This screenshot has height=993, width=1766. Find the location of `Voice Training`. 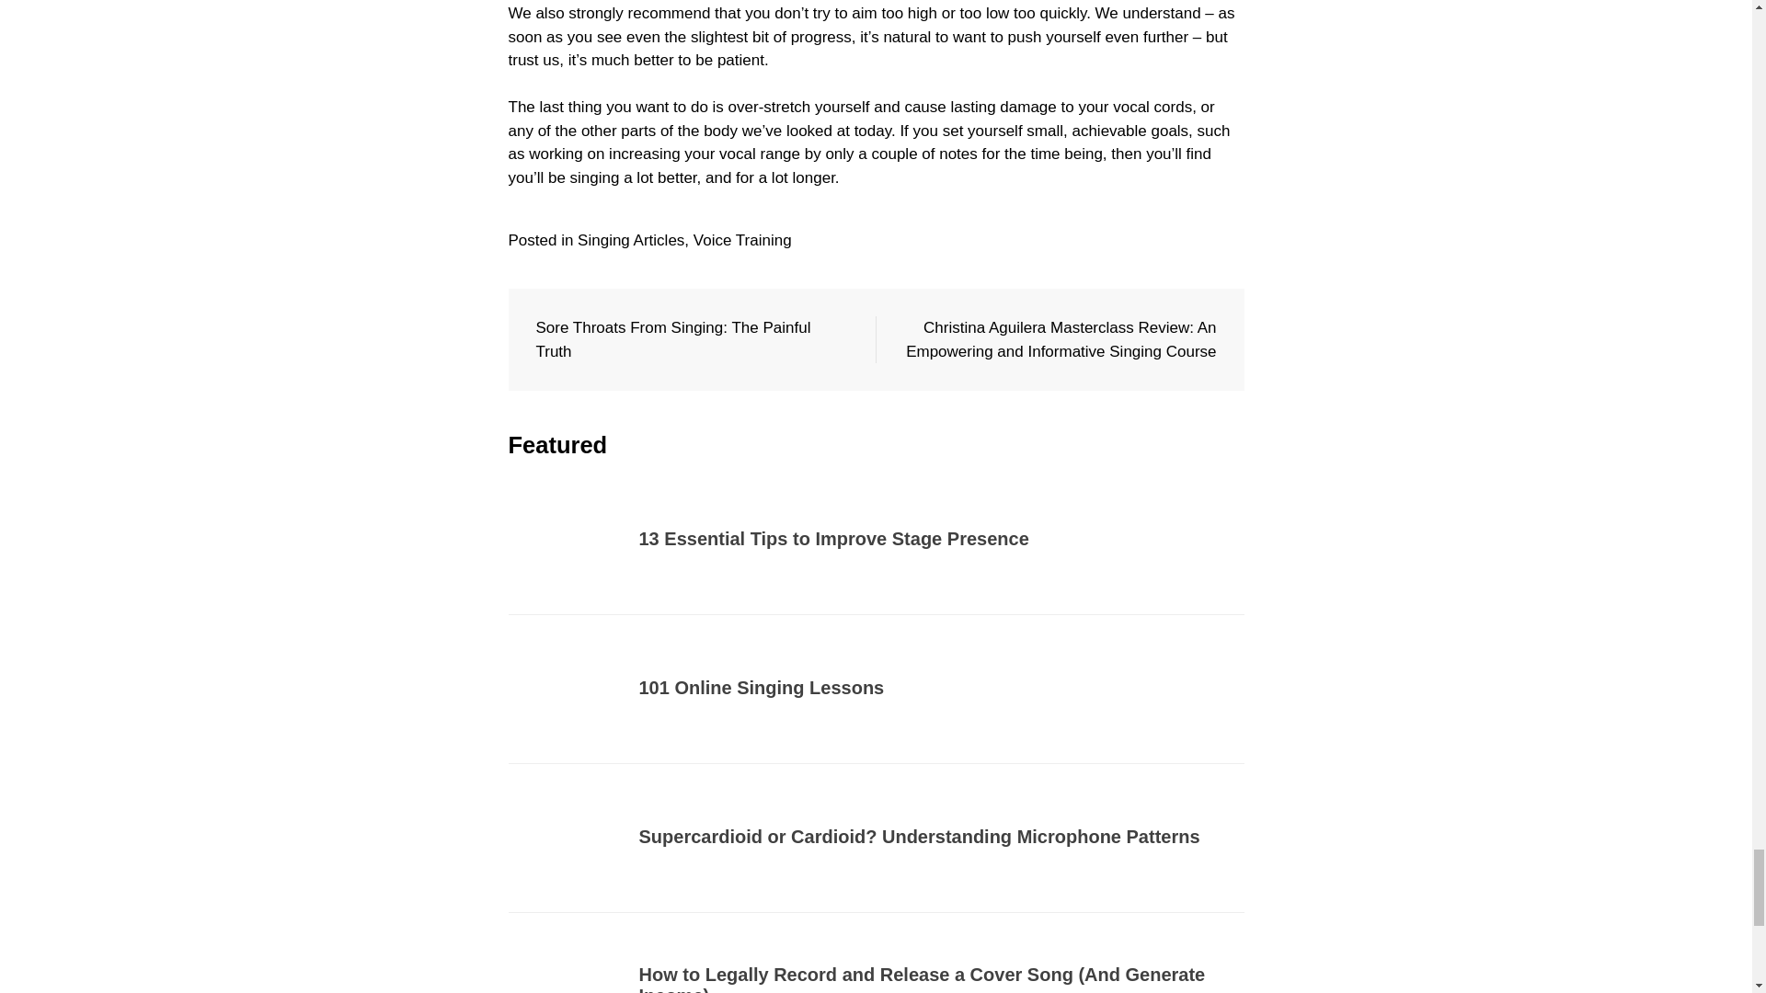

Voice Training is located at coordinates (742, 240).